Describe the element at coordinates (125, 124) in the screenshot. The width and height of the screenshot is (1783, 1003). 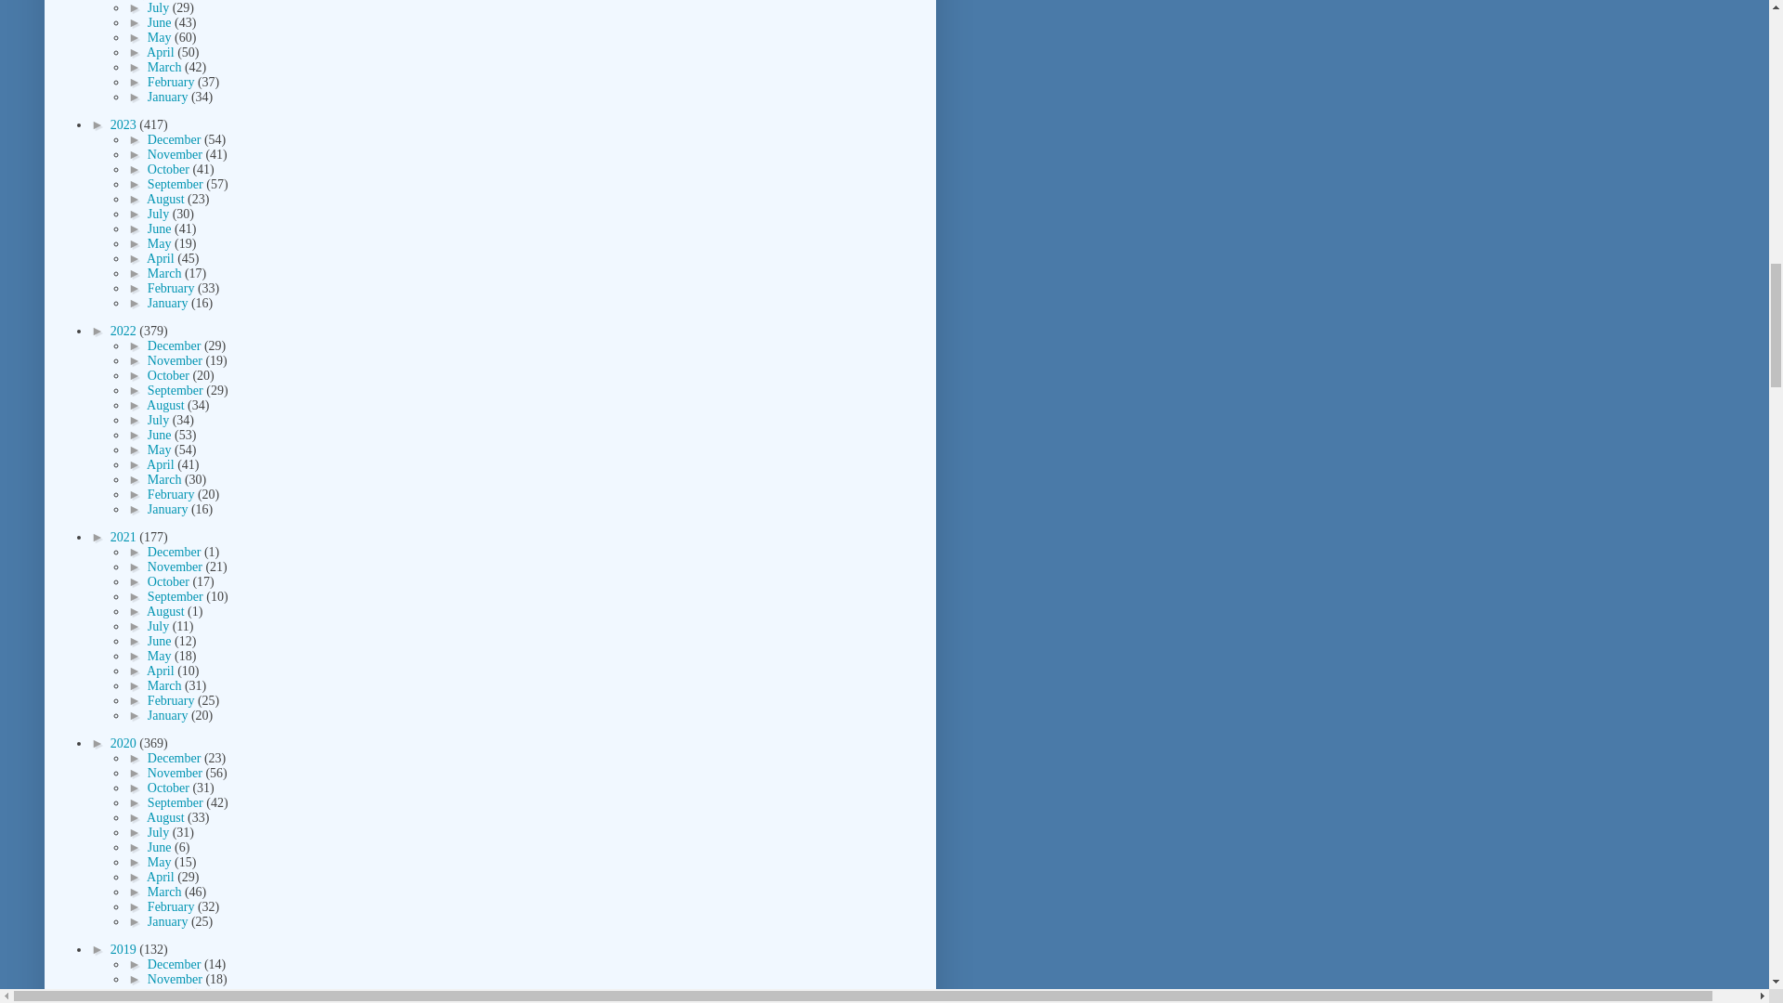
I see `2023` at that location.